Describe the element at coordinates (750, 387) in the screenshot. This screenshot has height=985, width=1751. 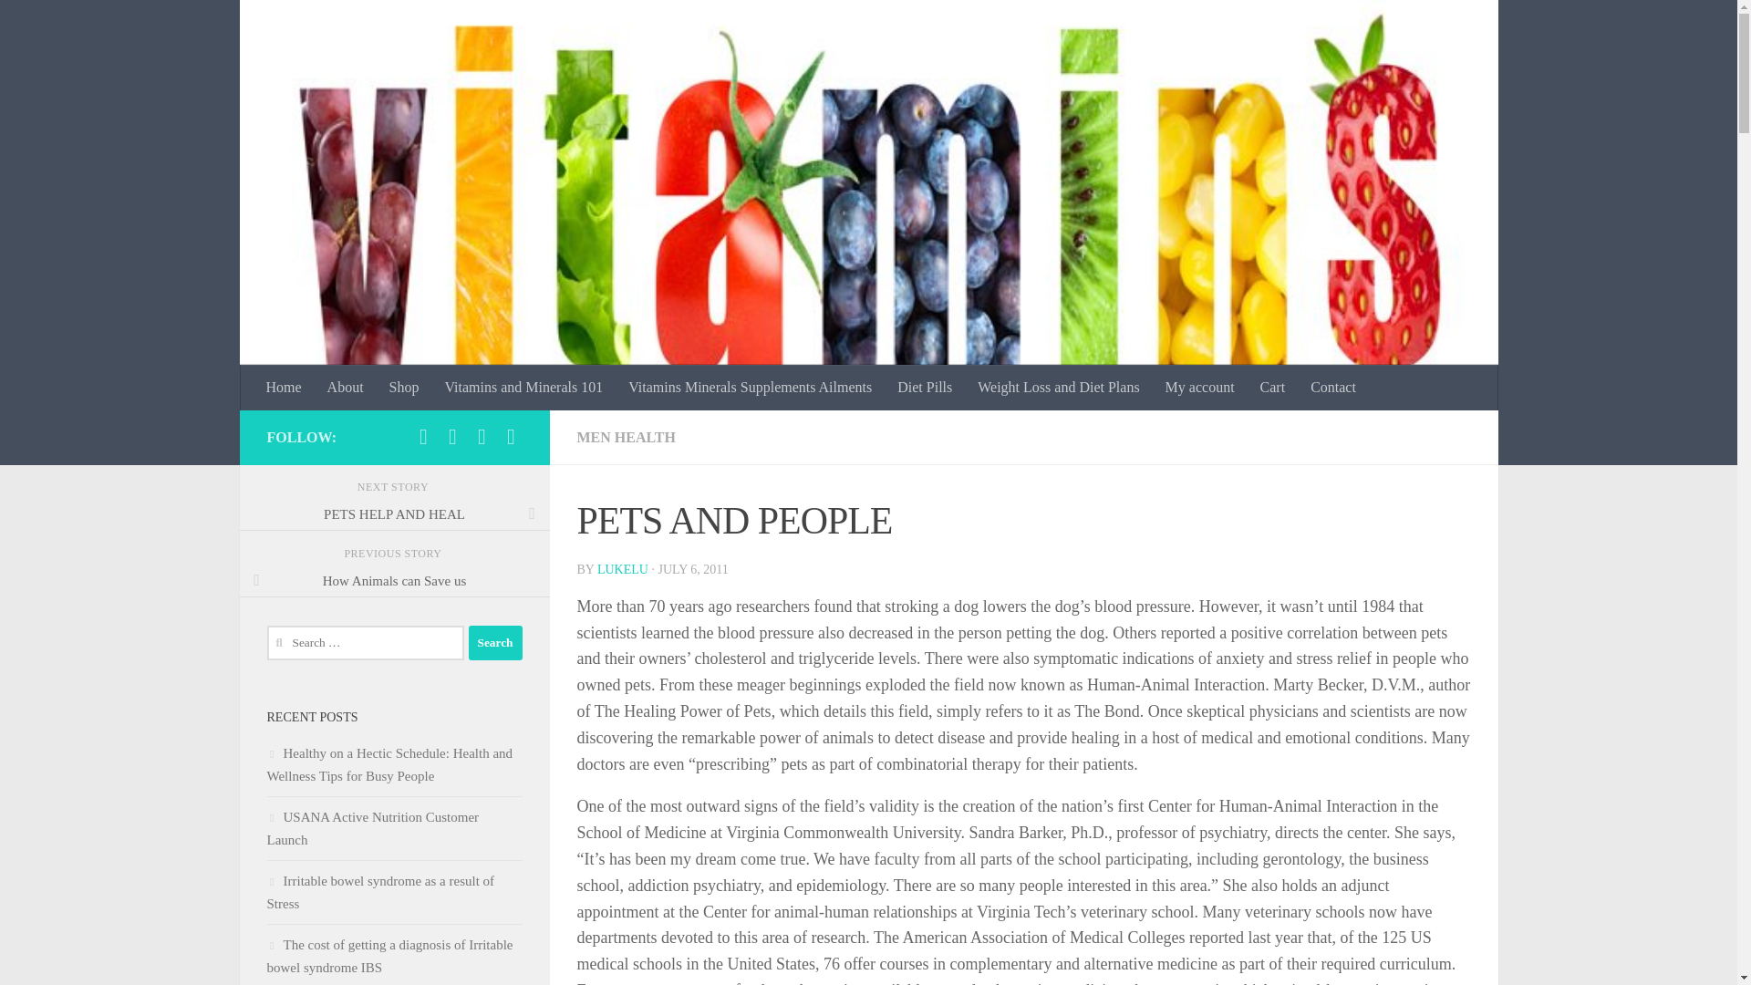
I see `Vitamins Minerals Supplements Ailments` at that location.